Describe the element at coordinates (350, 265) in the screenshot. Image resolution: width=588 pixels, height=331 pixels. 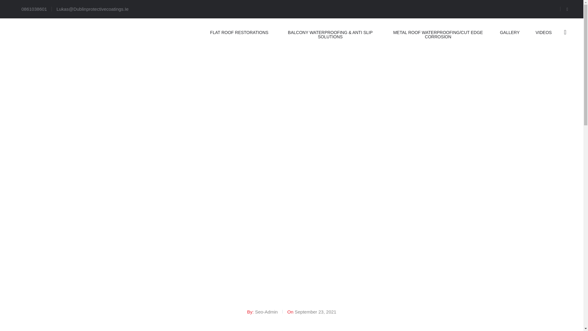
I see `Uncategorized` at that location.